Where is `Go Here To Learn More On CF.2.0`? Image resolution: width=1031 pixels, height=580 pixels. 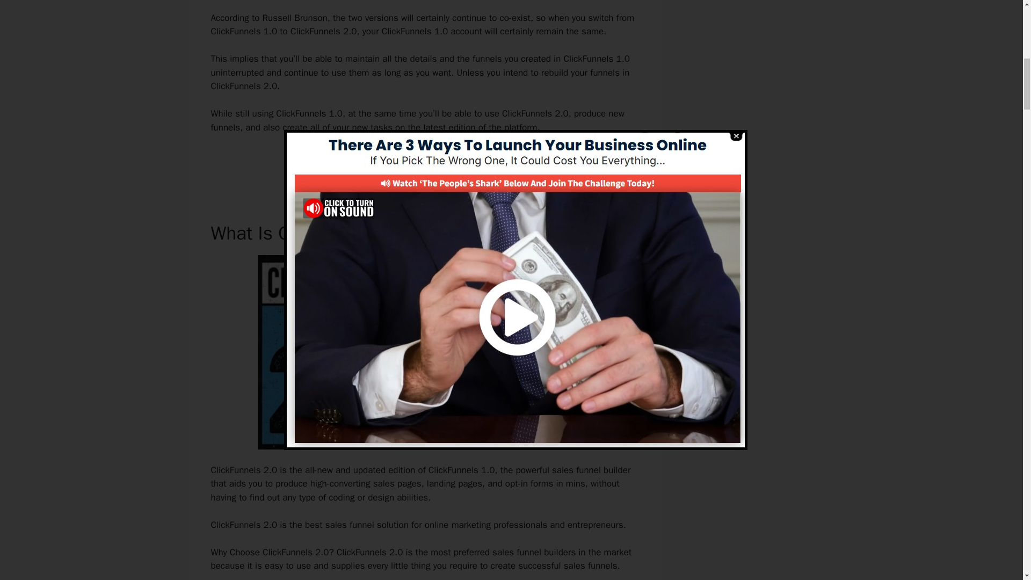
Go Here To Learn More On CF.2.0 is located at coordinates (425, 164).